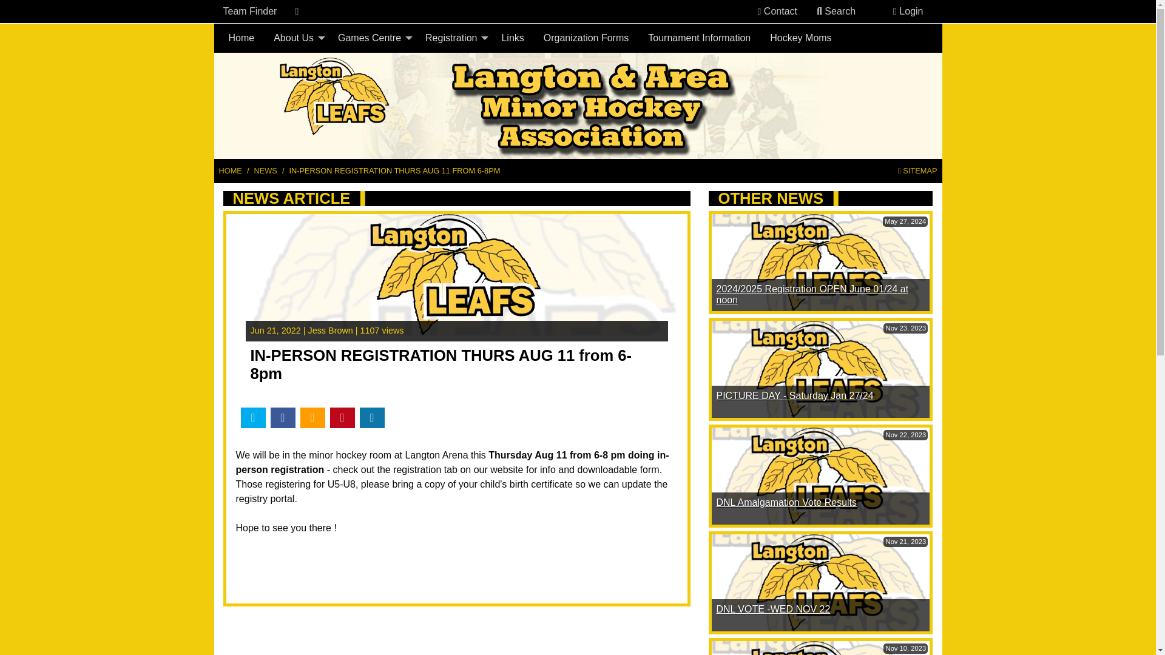 This screenshot has height=655, width=1165. I want to click on Team Finder, so click(250, 11).